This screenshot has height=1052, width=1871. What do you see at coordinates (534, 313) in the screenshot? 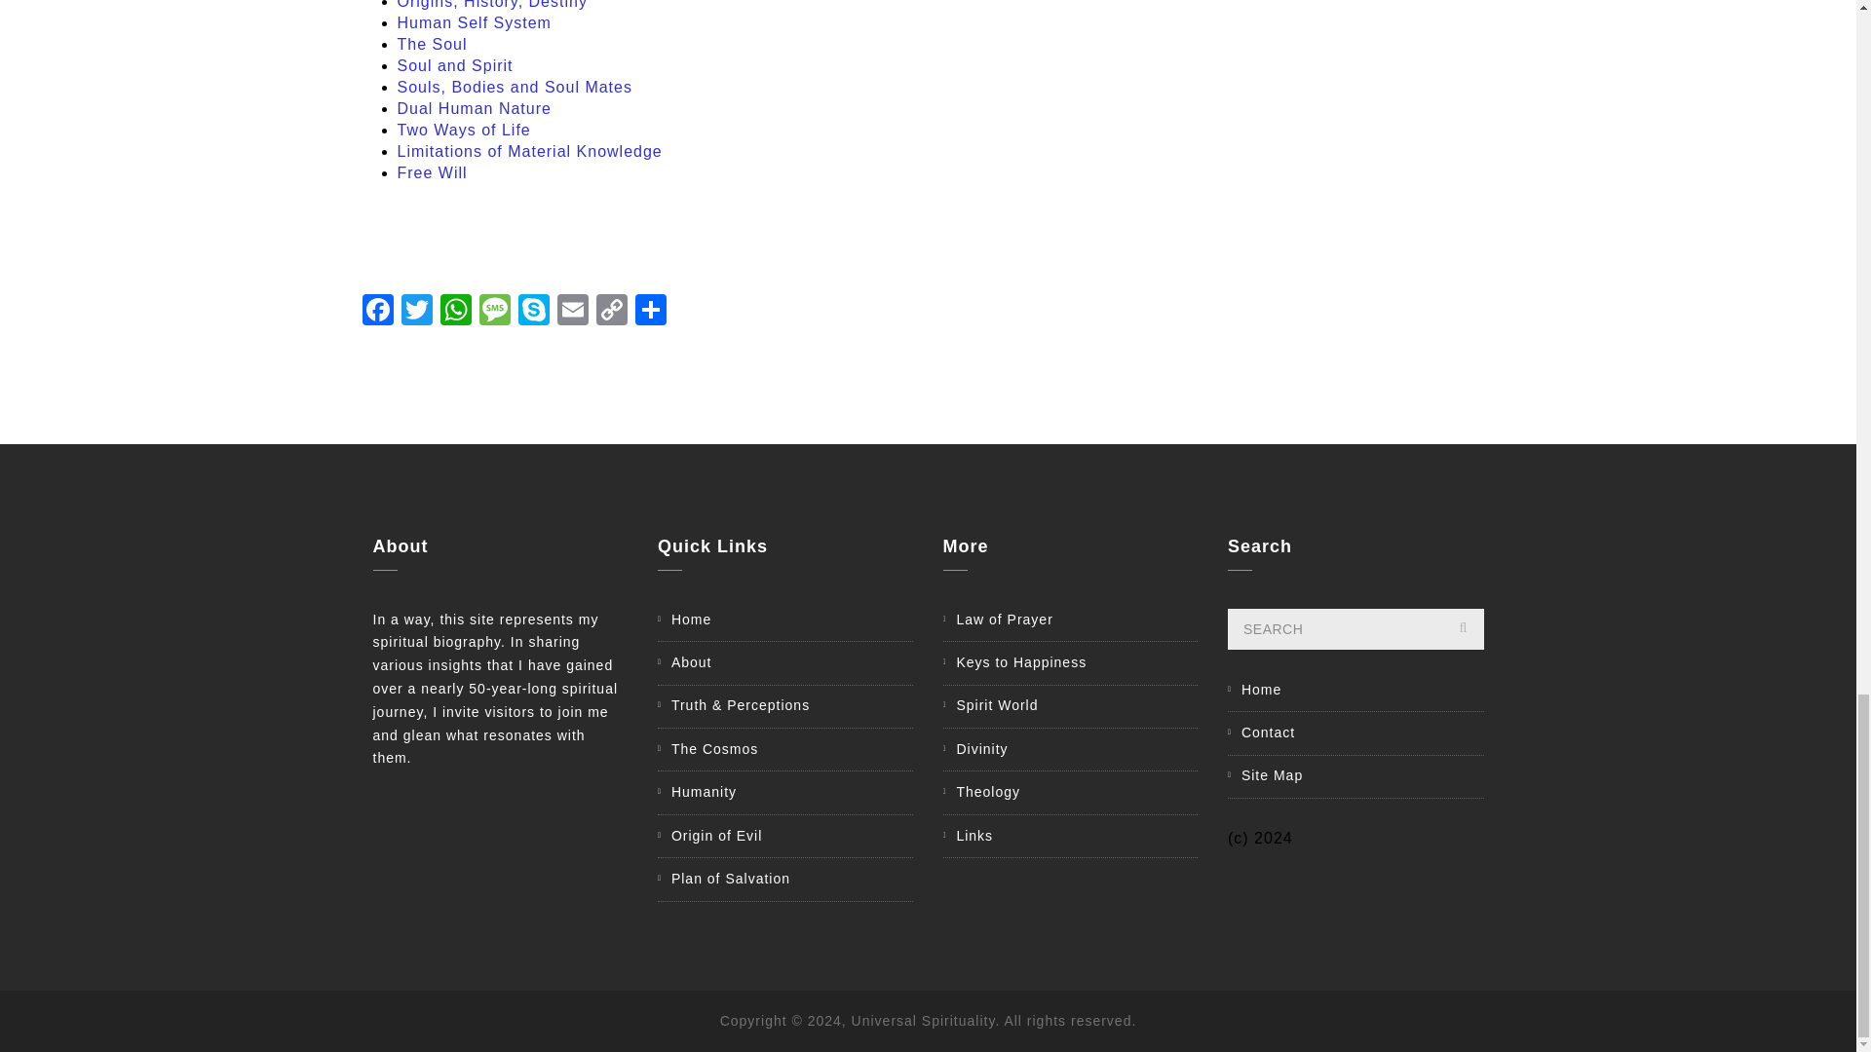
I see `Skype` at bounding box center [534, 313].